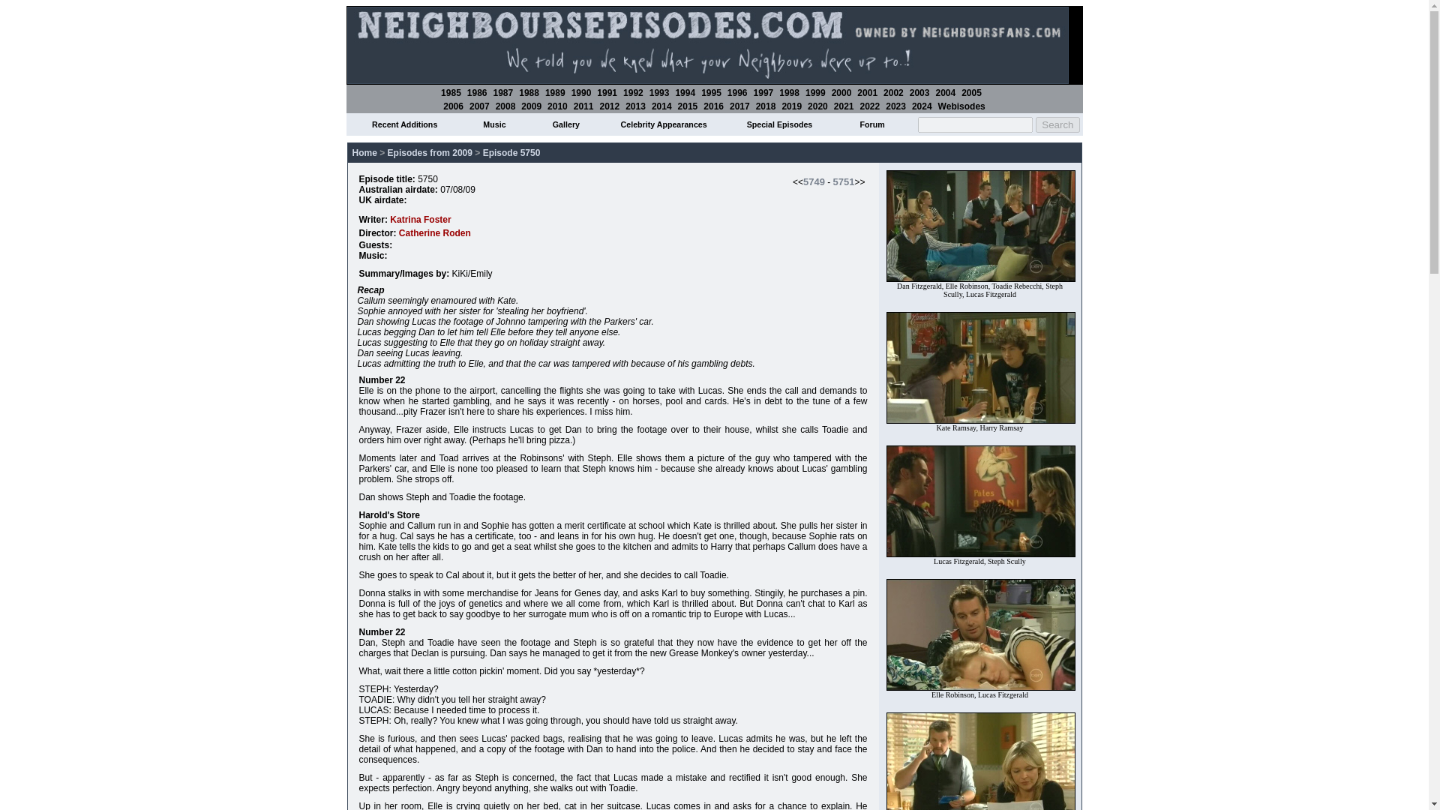  What do you see at coordinates (505, 106) in the screenshot?
I see `2008` at bounding box center [505, 106].